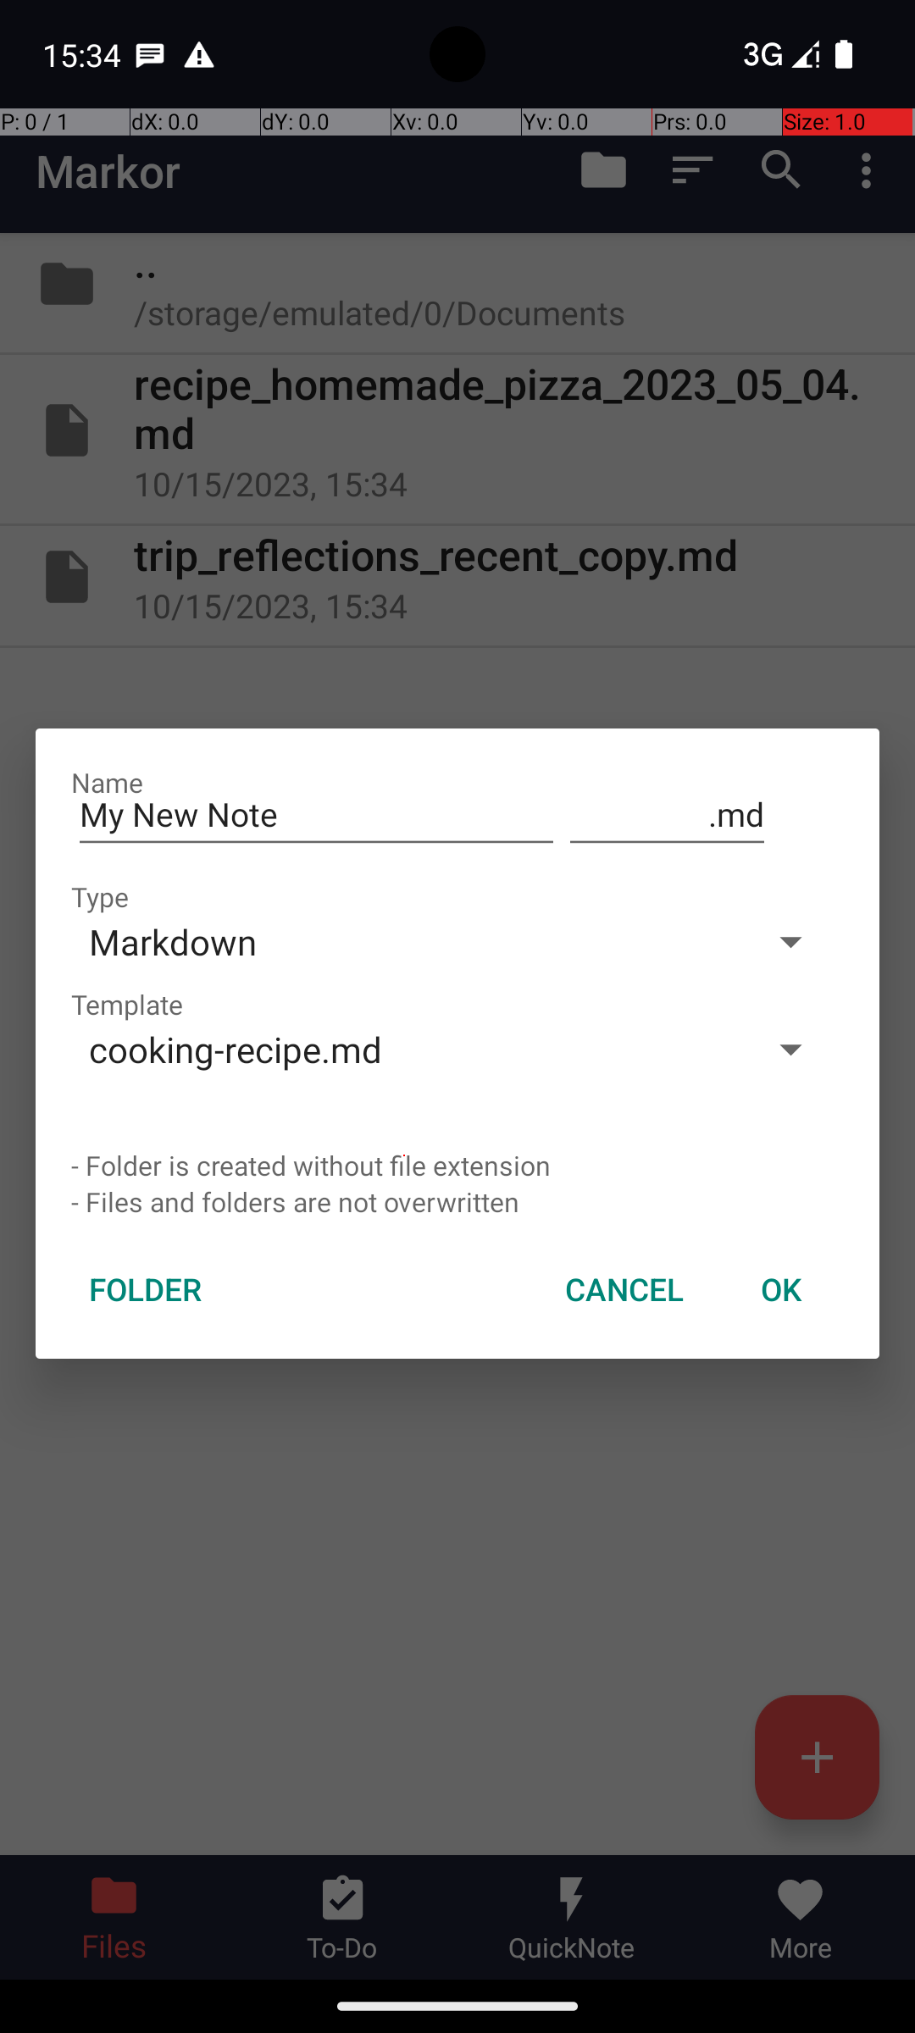 The height and width of the screenshot is (2033, 915). What do you see at coordinates (457, 1201) in the screenshot?
I see `- Files and folders are not overwritten` at bounding box center [457, 1201].